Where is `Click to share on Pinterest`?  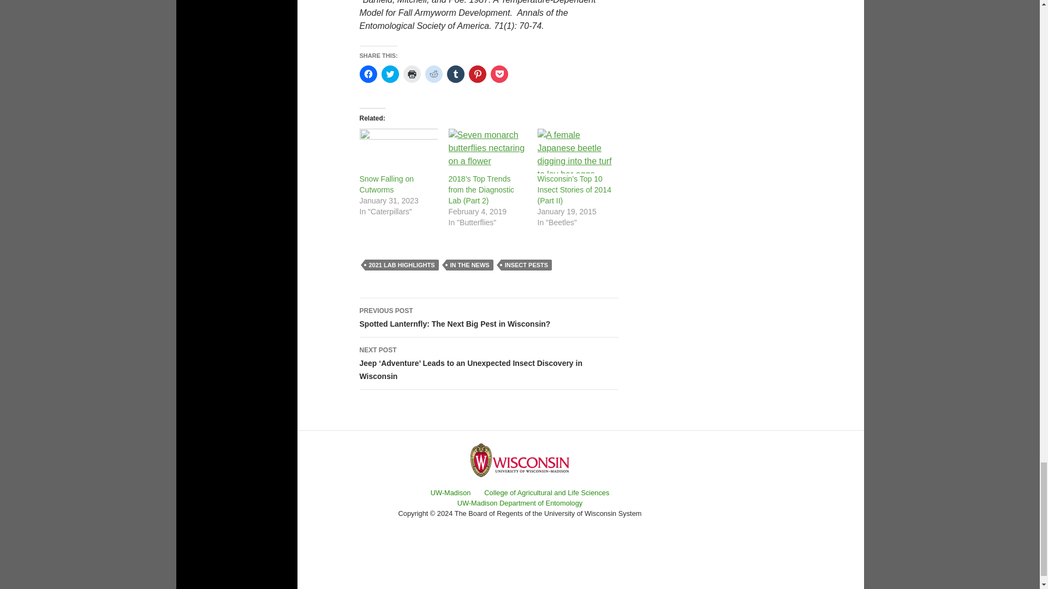
Click to share on Pinterest is located at coordinates (477, 74).